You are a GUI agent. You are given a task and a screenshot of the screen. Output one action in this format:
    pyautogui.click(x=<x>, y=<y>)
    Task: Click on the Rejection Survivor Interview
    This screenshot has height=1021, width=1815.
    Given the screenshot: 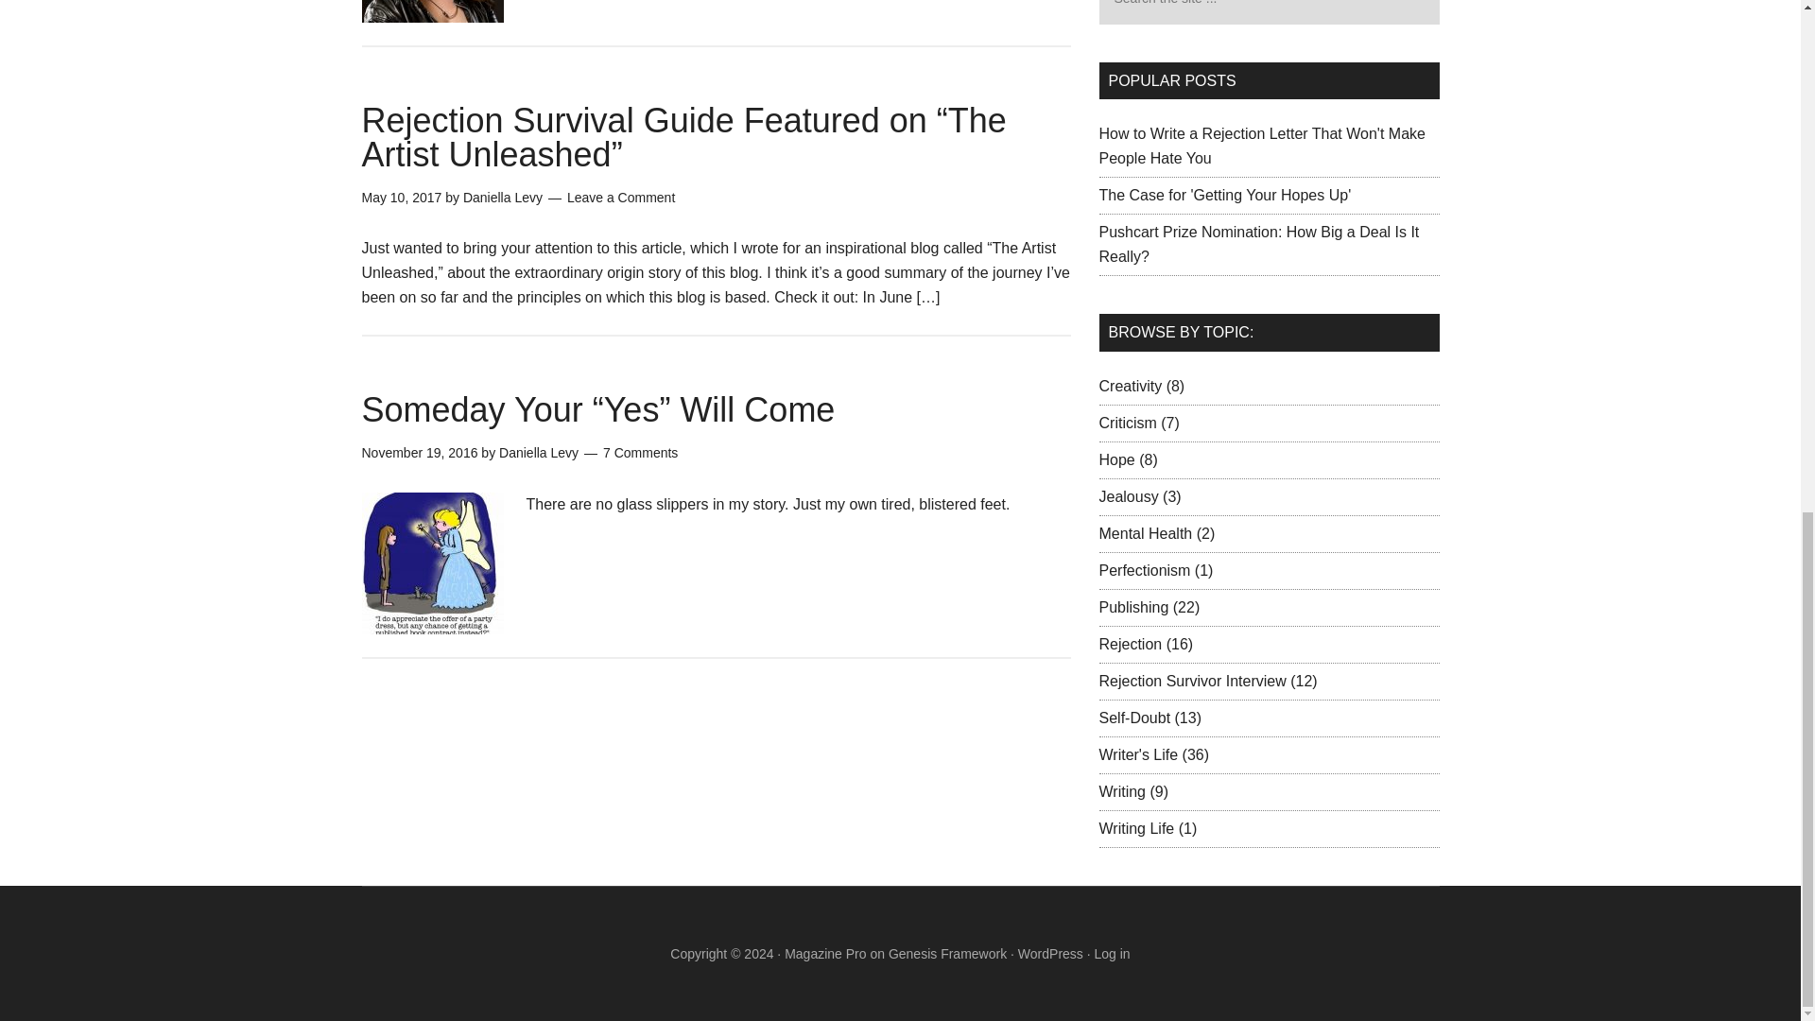 What is the action you would take?
    pyautogui.click(x=1191, y=679)
    